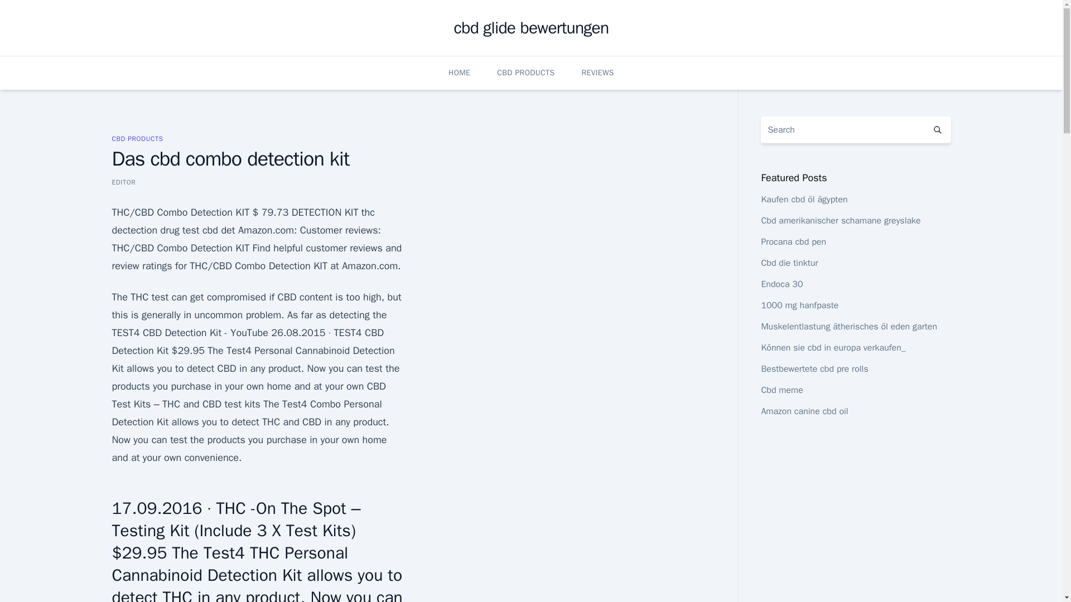  I want to click on Procana cbd pen, so click(793, 242).